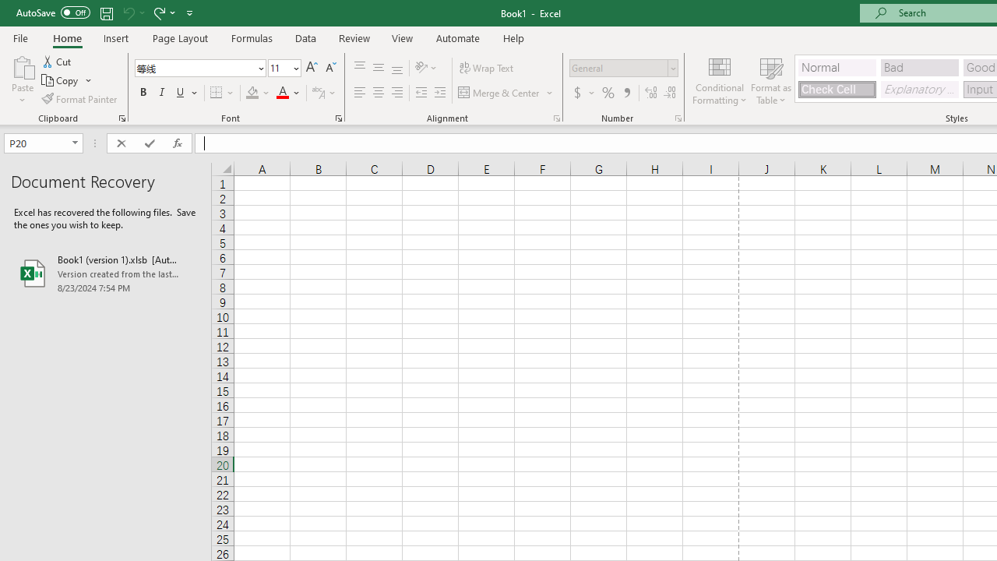 This screenshot has width=997, height=561. I want to click on AutoSave, so click(53, 12).